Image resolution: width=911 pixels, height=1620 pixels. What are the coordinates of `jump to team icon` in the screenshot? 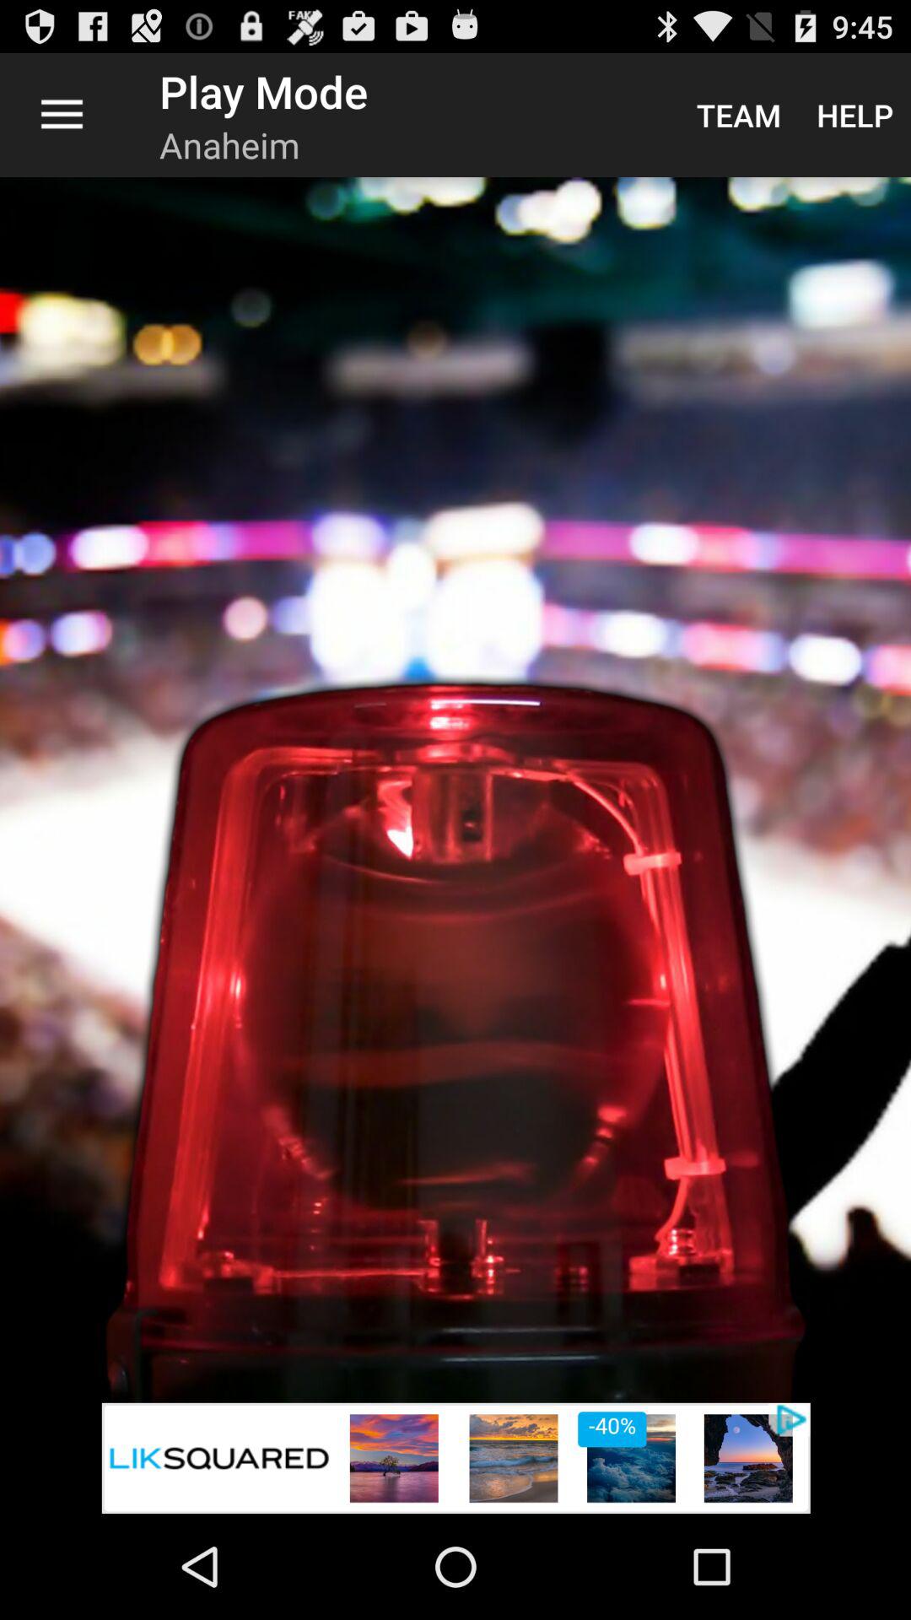 It's located at (739, 115).